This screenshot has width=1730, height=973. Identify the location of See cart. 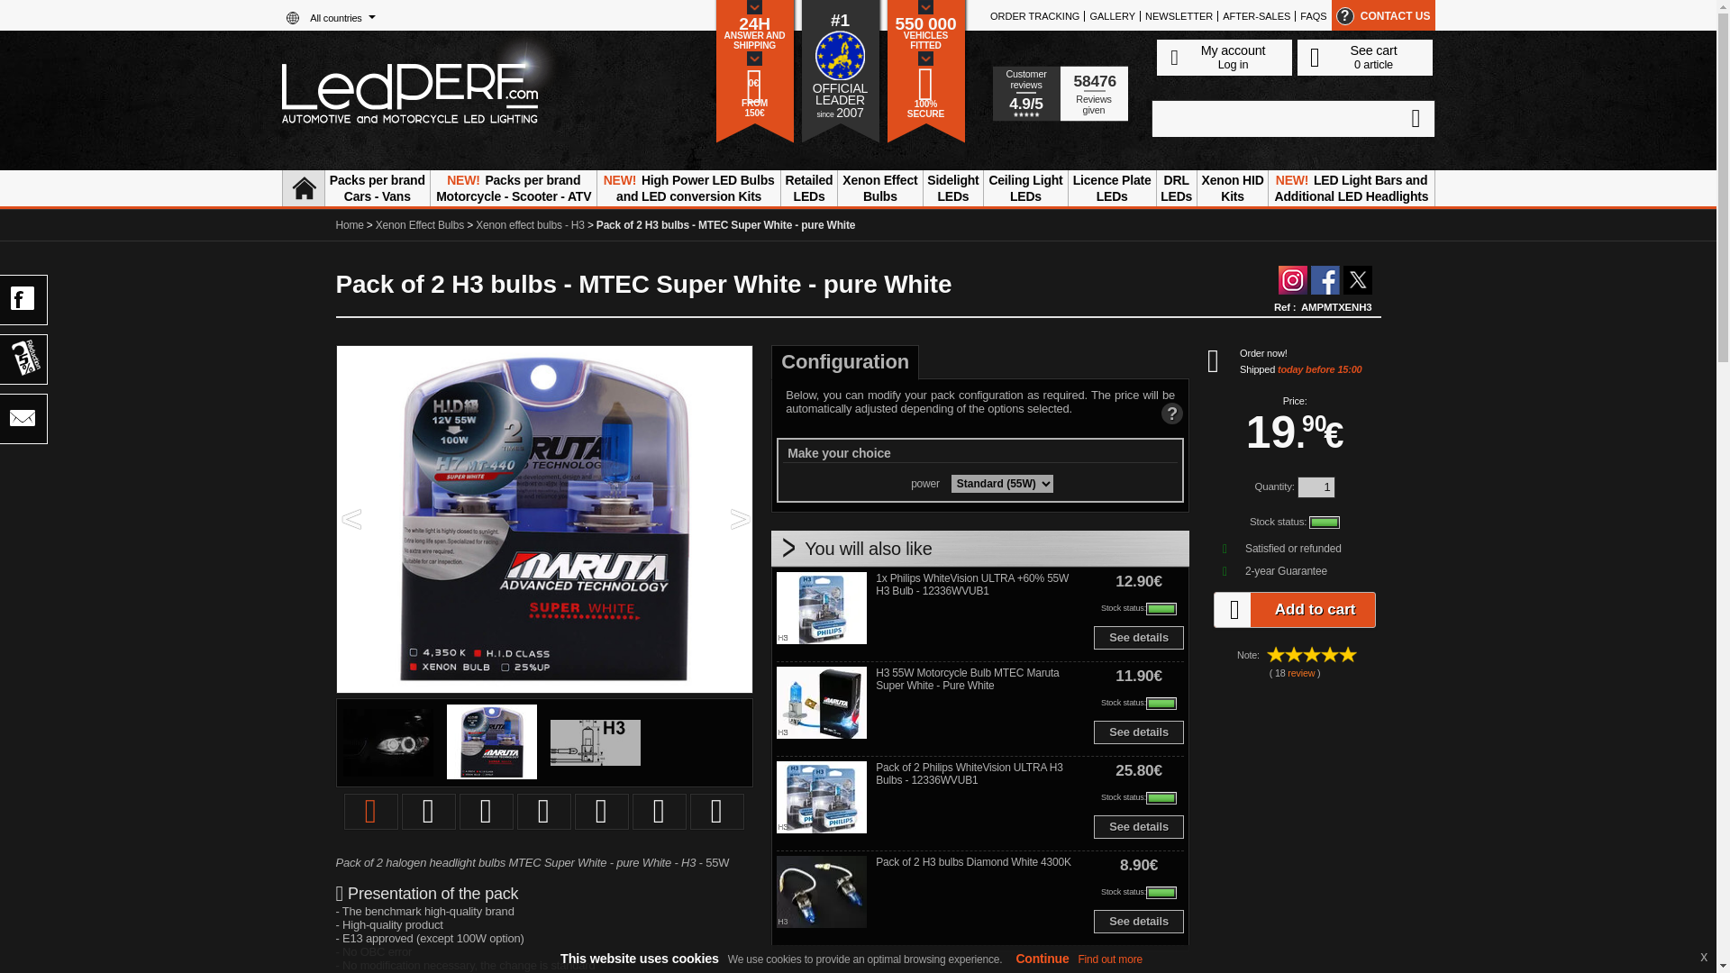
(1373, 50).